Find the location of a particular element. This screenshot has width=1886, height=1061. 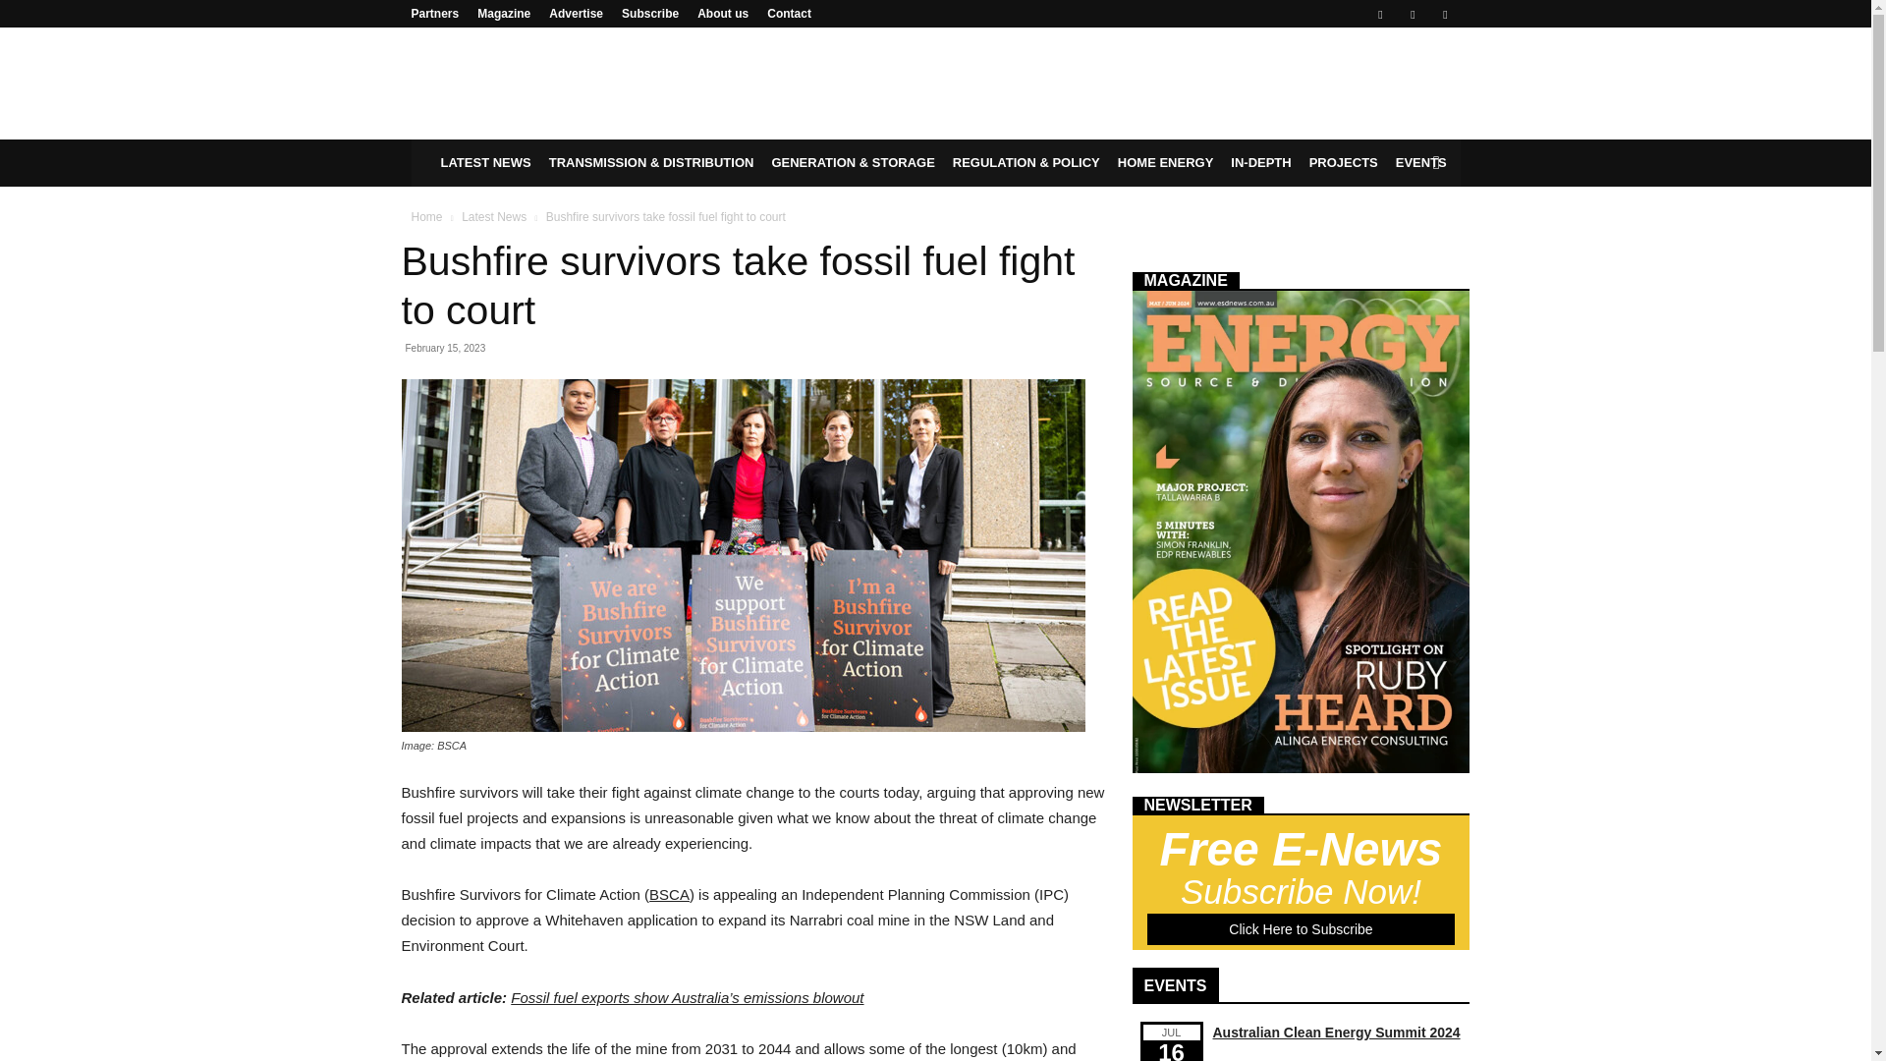

About us is located at coordinates (723, 13).